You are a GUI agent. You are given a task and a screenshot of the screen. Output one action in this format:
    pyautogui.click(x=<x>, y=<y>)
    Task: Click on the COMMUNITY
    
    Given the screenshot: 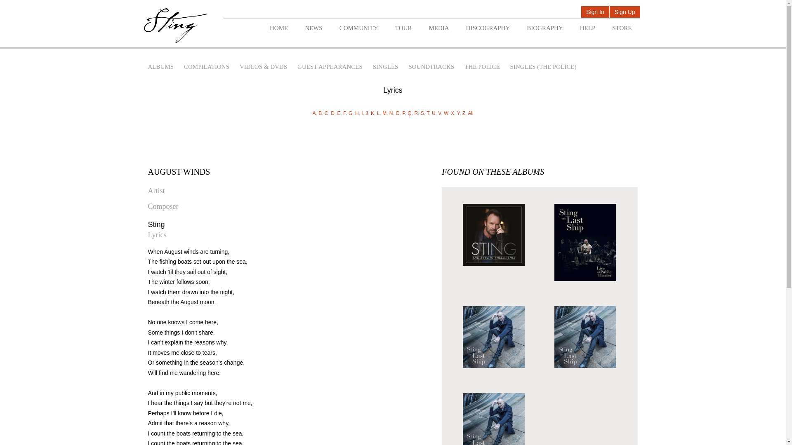 What is the action you would take?
    pyautogui.click(x=358, y=28)
    